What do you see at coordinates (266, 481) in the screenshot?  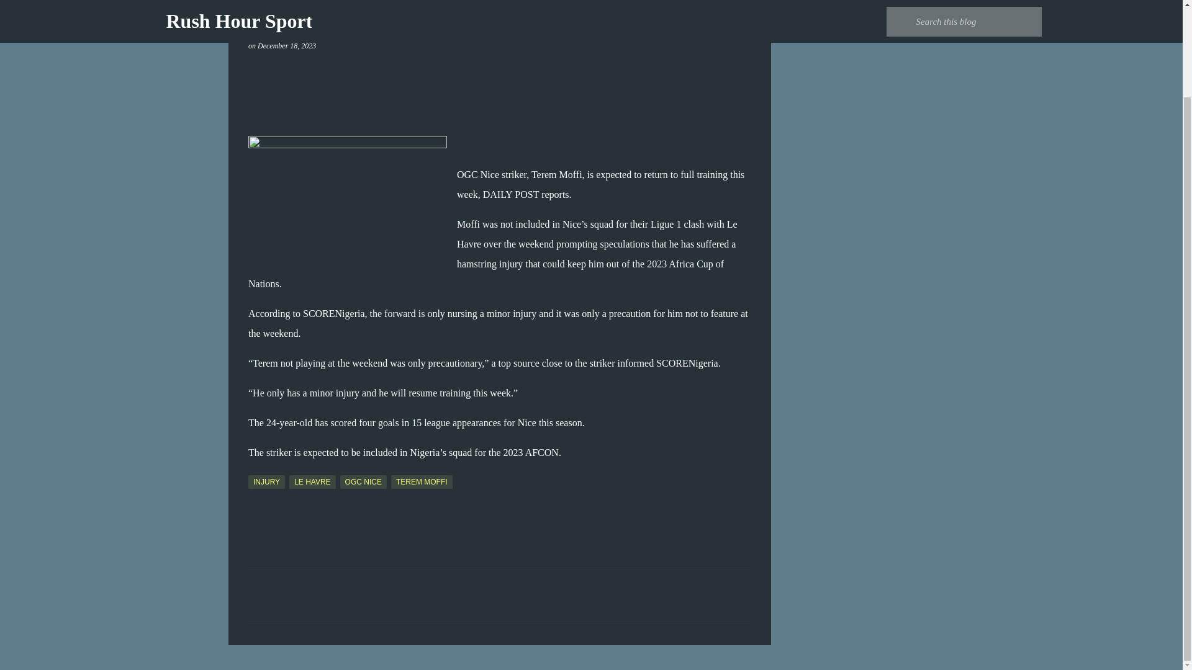 I see `INJURY` at bounding box center [266, 481].